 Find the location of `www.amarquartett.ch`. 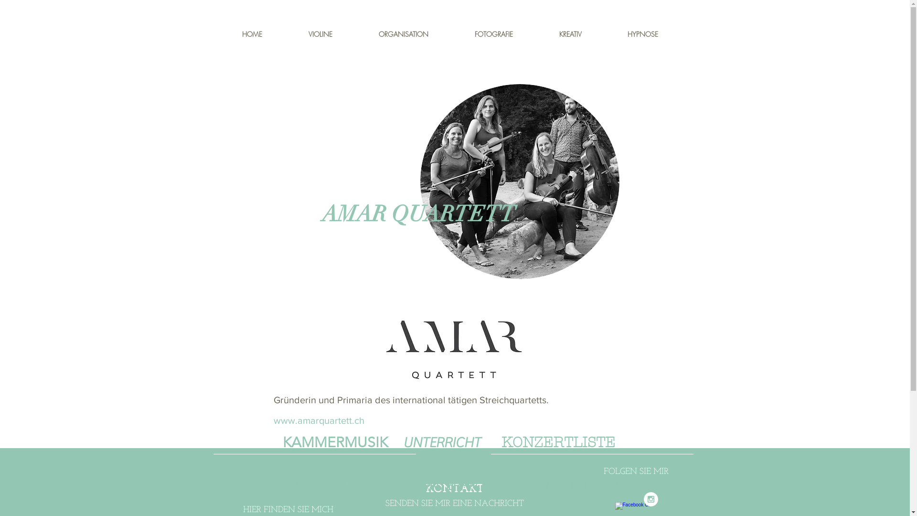

www.amarquartett.ch is located at coordinates (319, 420).